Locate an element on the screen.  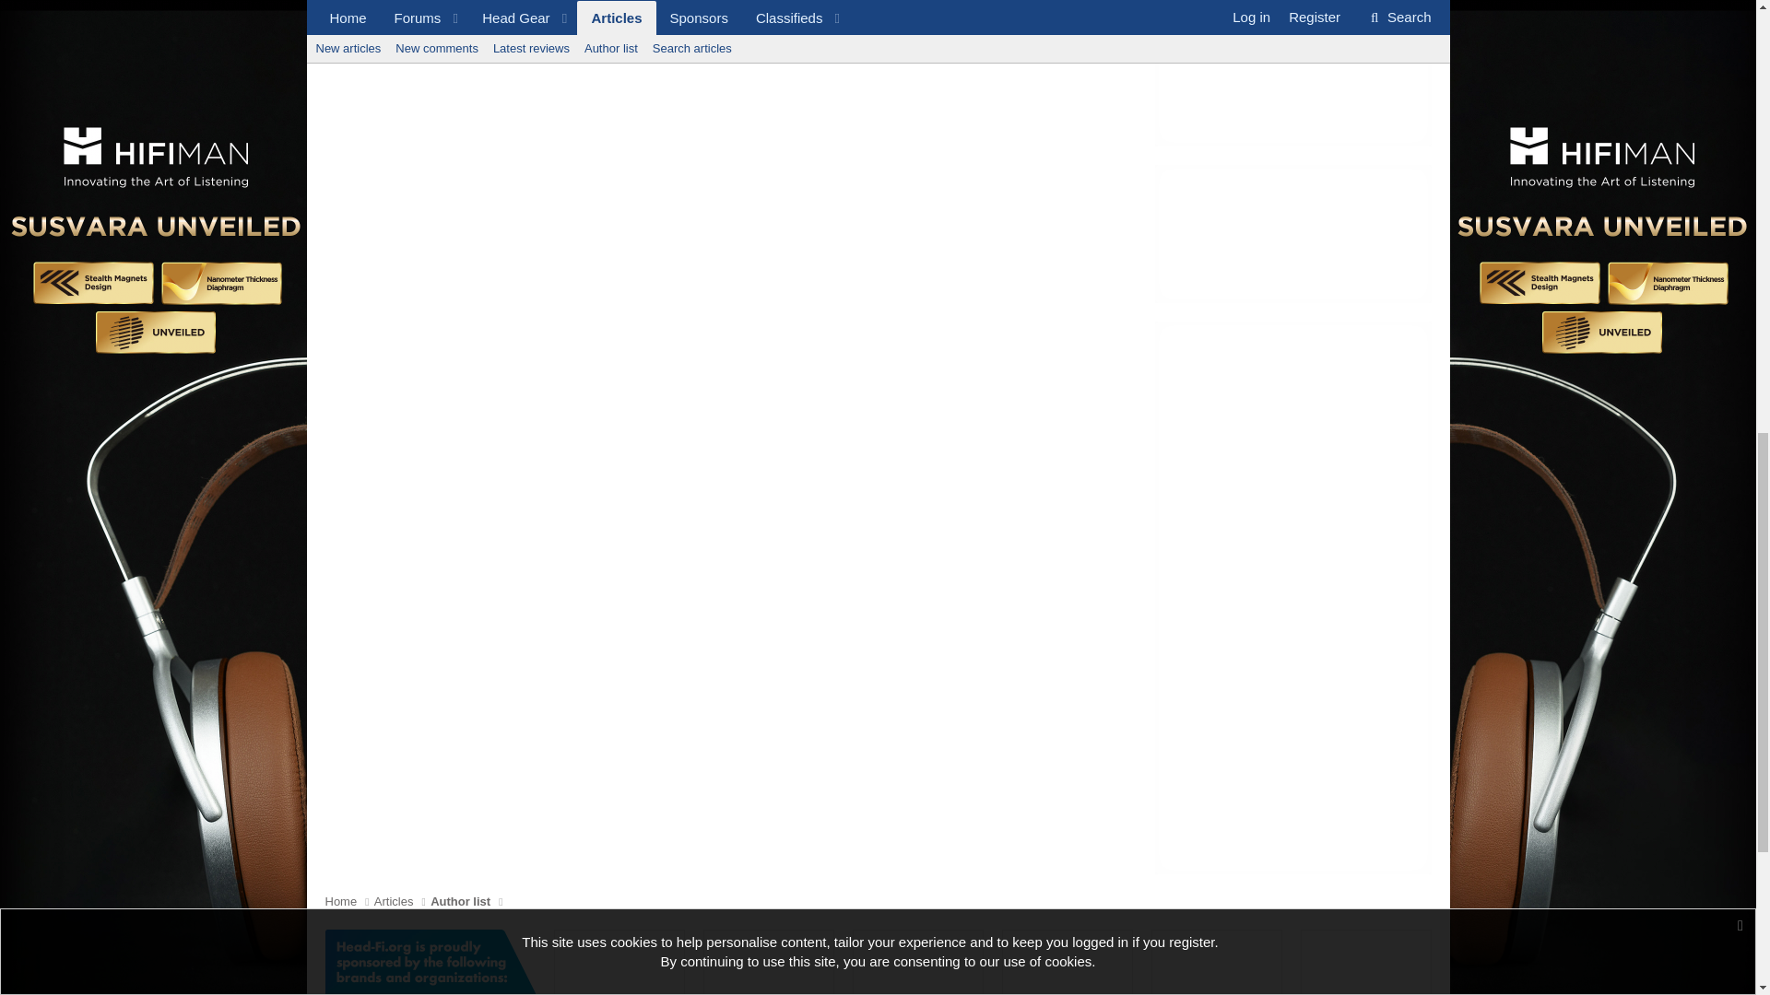
3rd party ad content is located at coordinates (1292, 234).